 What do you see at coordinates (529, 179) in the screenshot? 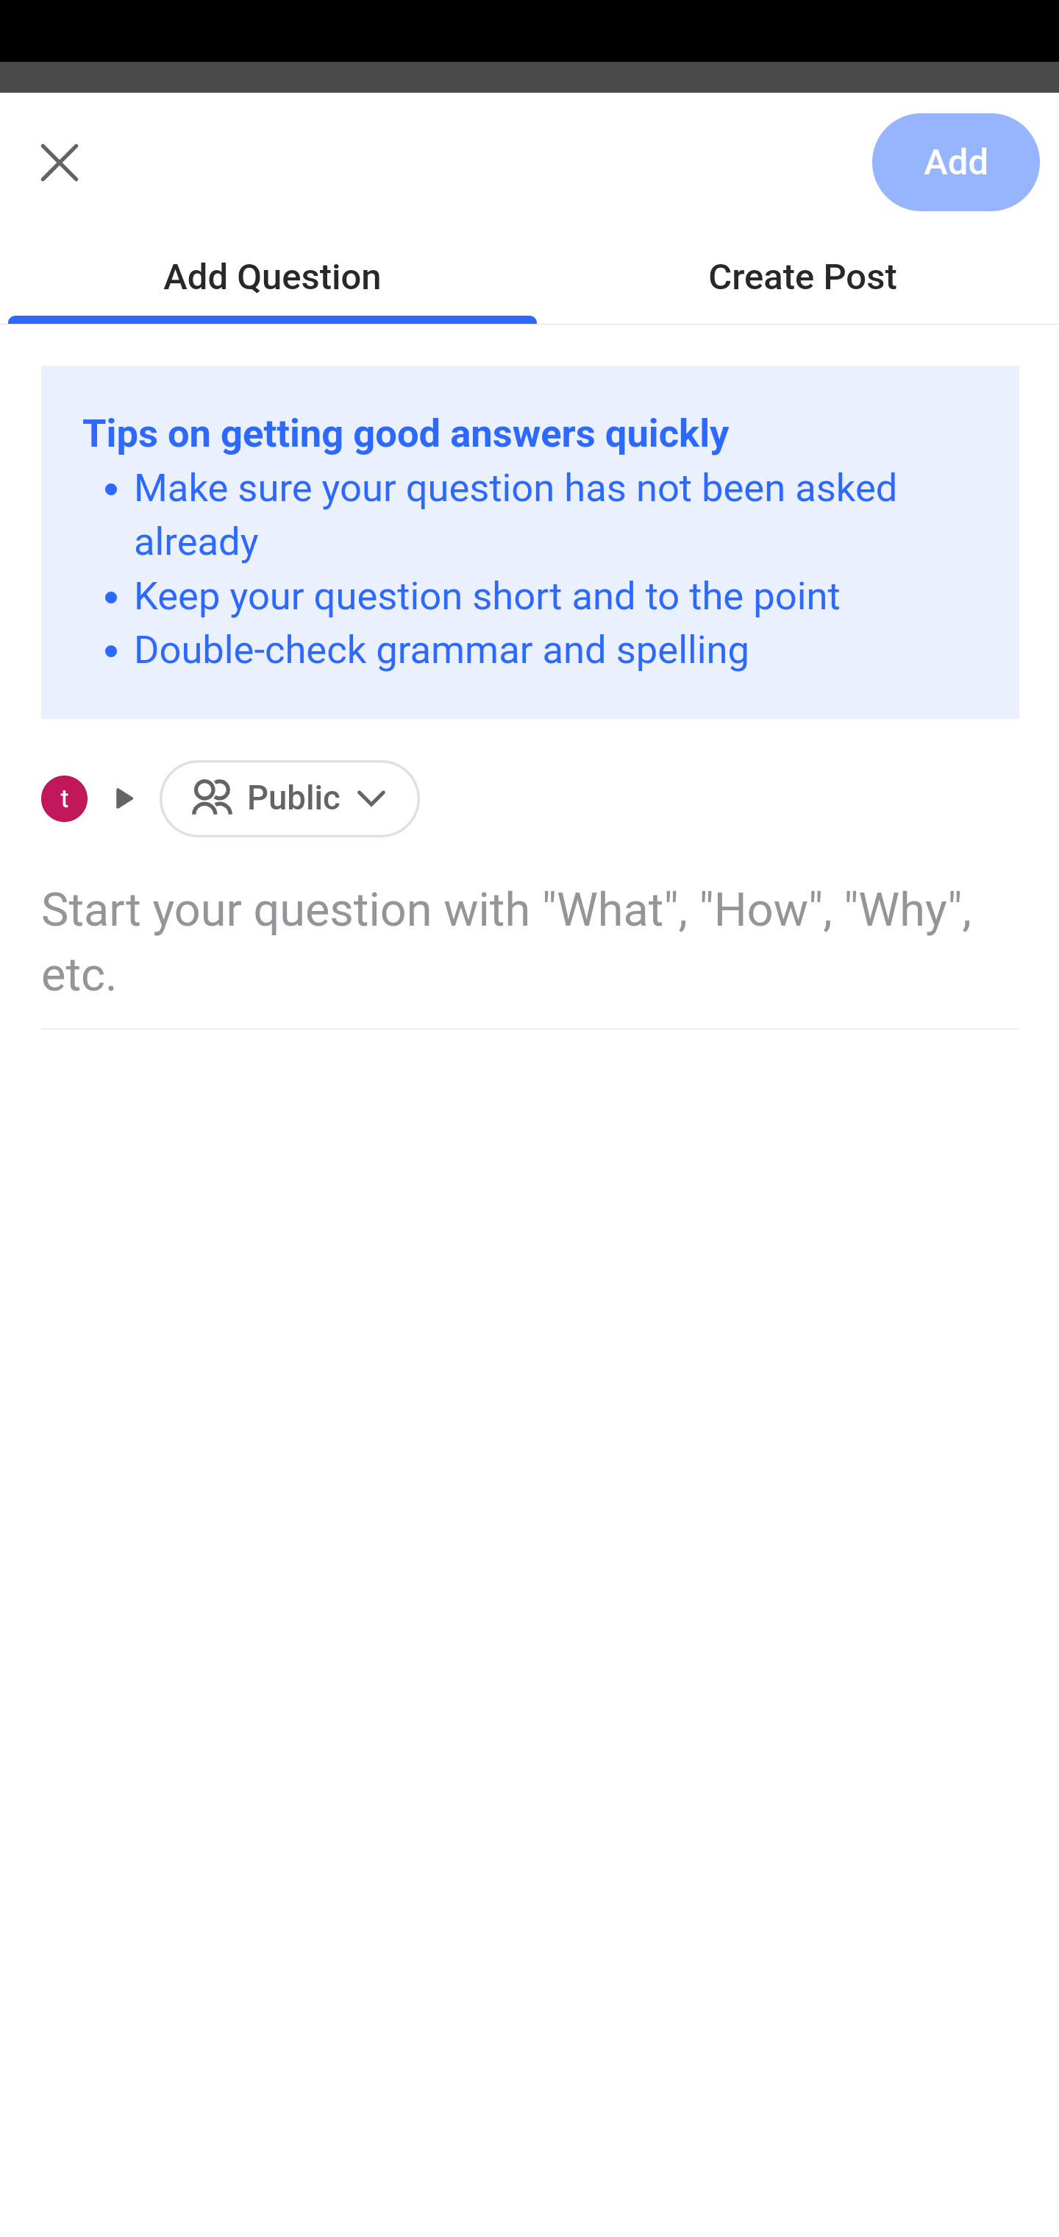
I see `Me Home Search Add` at bounding box center [529, 179].